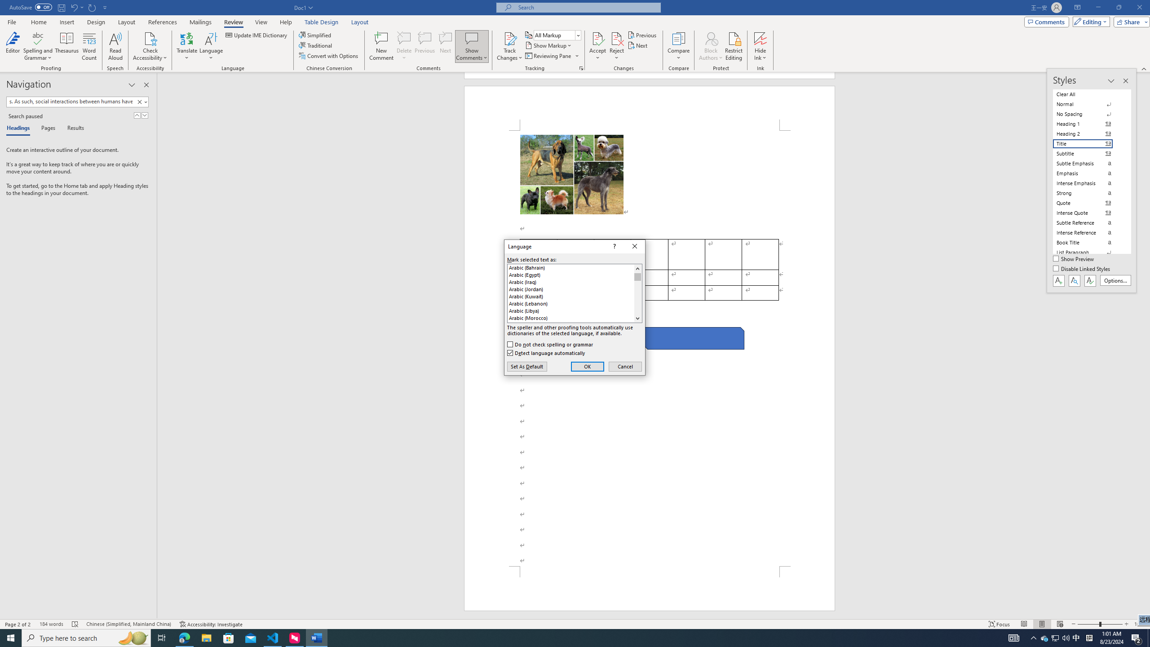  Describe the element at coordinates (549, 45) in the screenshot. I see `Show Markup` at that location.